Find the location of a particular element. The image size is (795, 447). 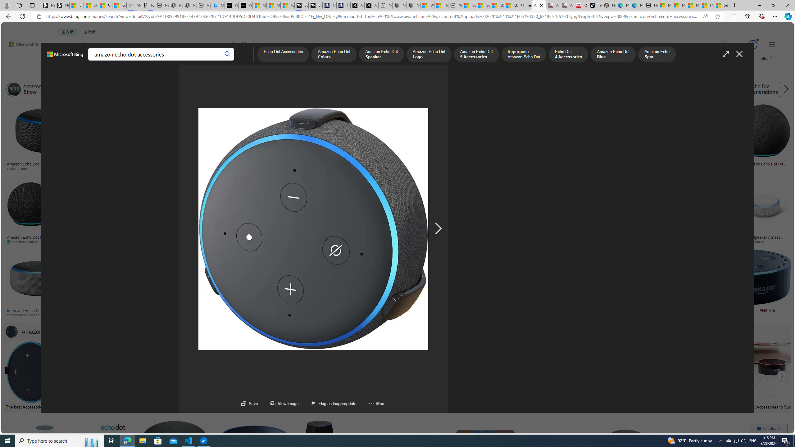

pnghq.com is located at coordinates (657, 315).